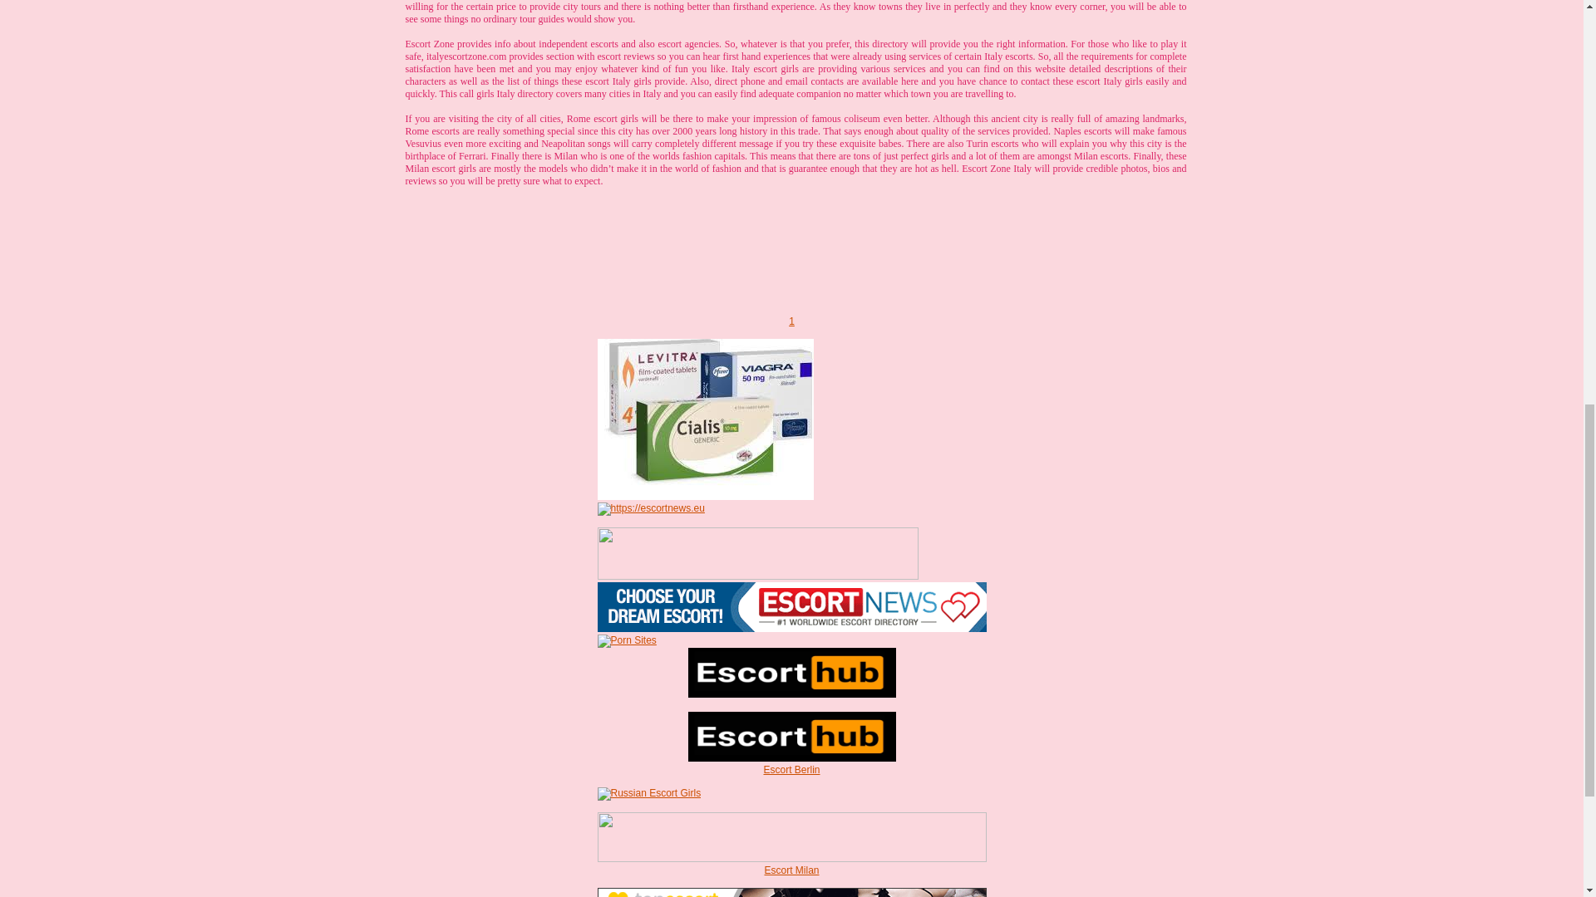 The image size is (1596, 897). Describe the element at coordinates (791, 738) in the screenshot. I see `Escort Berlin` at that location.